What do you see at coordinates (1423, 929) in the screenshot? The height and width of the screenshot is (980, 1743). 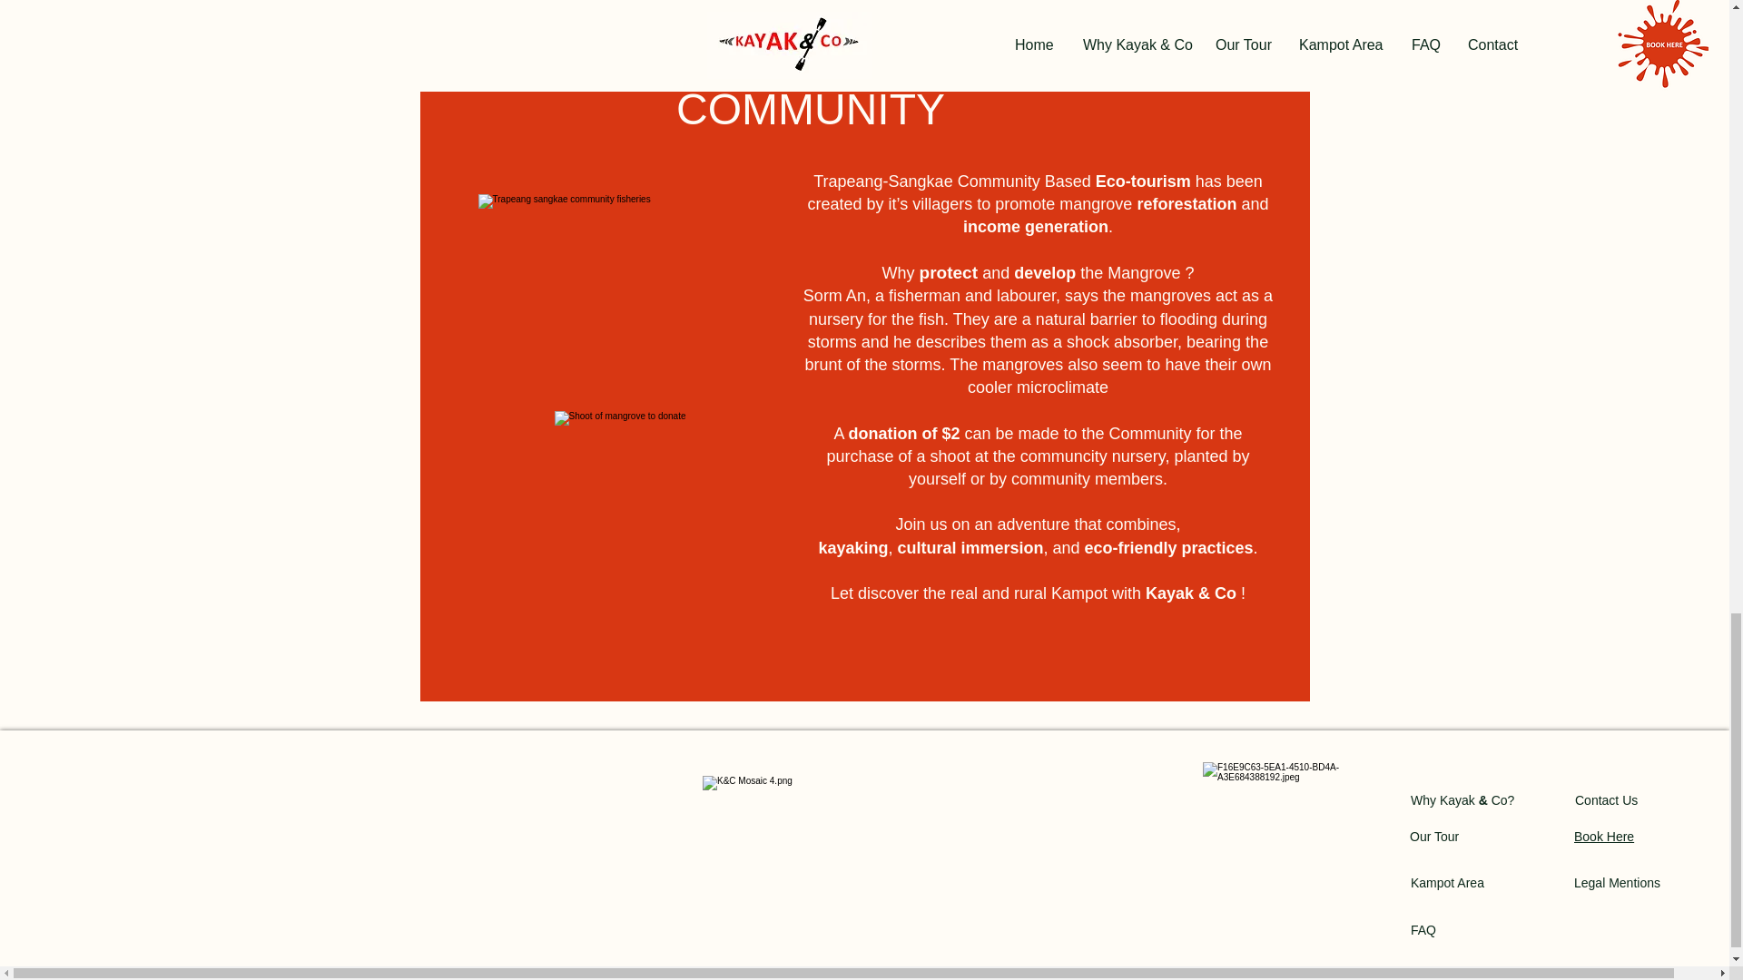 I see `FAQ` at bounding box center [1423, 929].